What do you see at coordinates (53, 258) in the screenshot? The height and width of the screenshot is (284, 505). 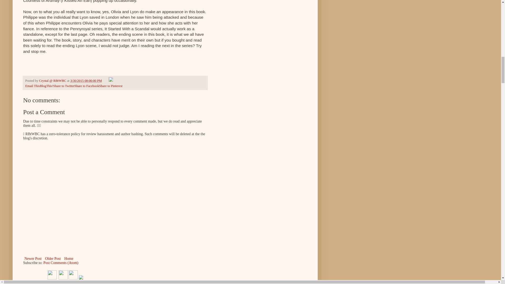 I see `Older Post` at bounding box center [53, 258].